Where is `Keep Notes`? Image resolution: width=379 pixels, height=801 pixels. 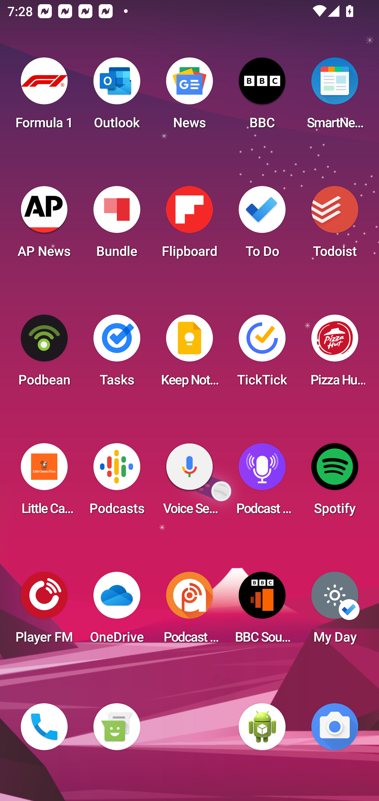 Keep Notes is located at coordinates (189, 354).